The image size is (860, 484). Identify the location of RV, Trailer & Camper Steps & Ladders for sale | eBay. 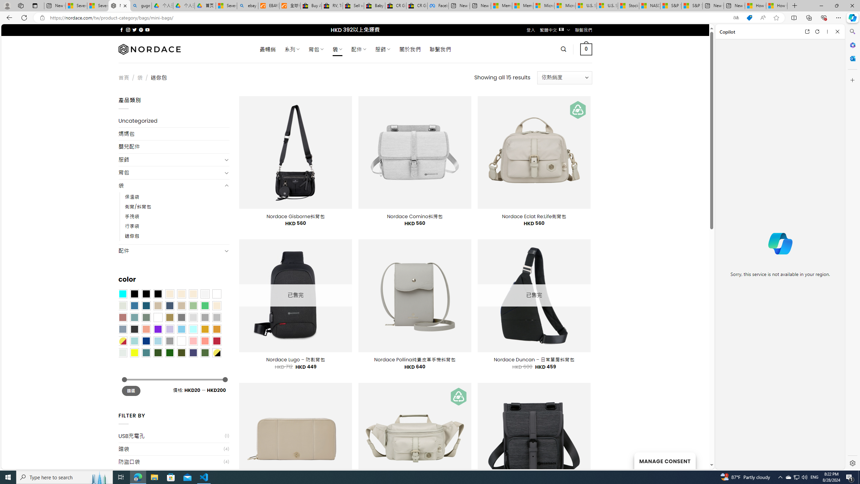
(332, 6).